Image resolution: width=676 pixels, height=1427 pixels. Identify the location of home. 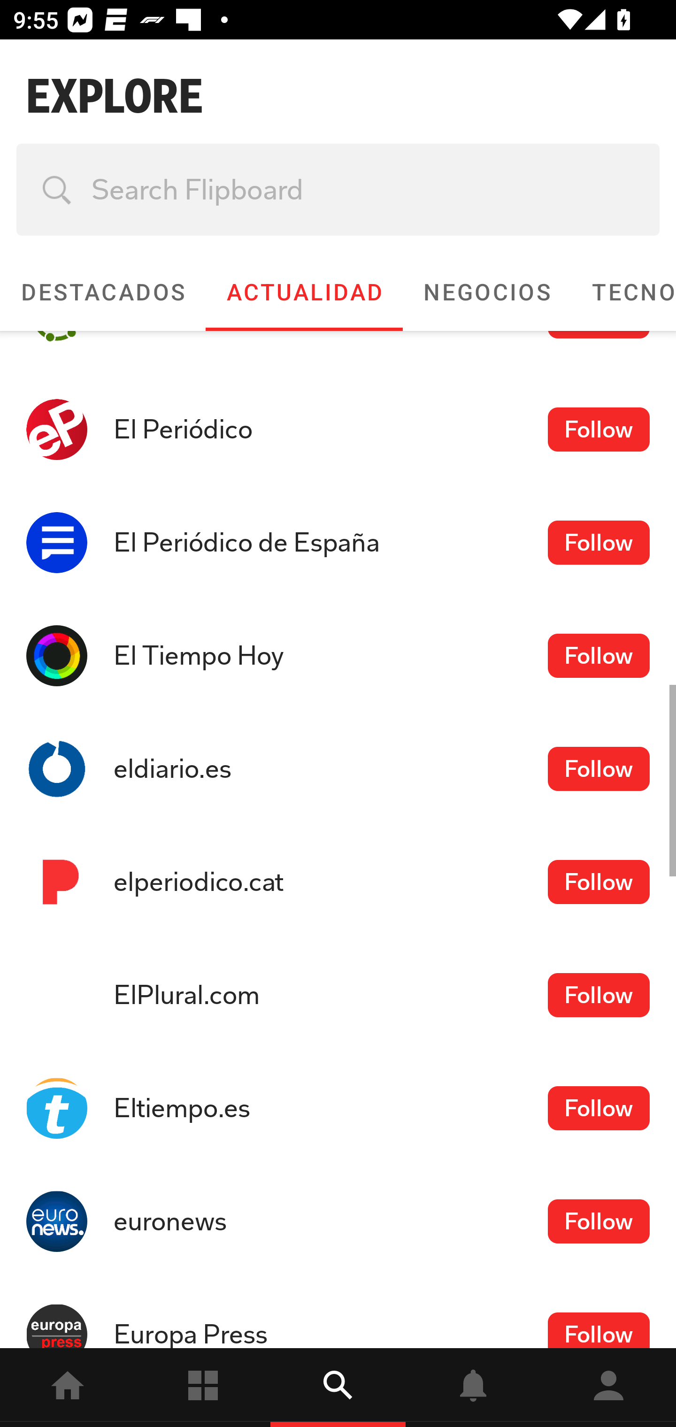
(68, 1388).